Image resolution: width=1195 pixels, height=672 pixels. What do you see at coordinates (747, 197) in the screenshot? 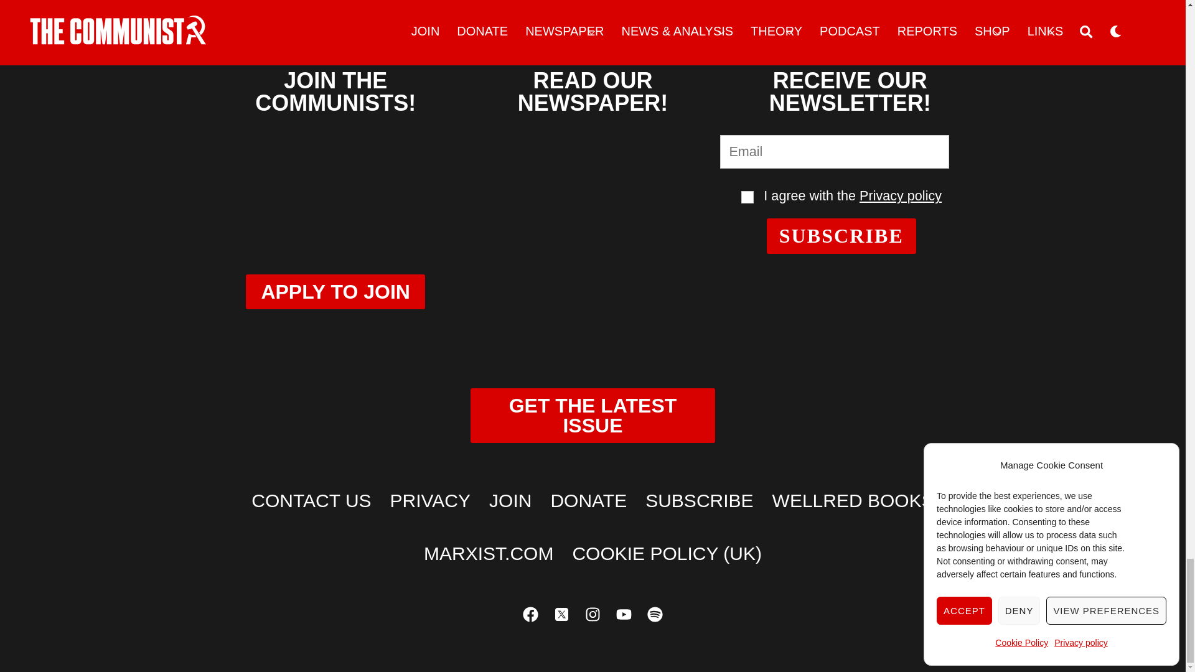
I see `Terms and conditions` at bounding box center [747, 197].